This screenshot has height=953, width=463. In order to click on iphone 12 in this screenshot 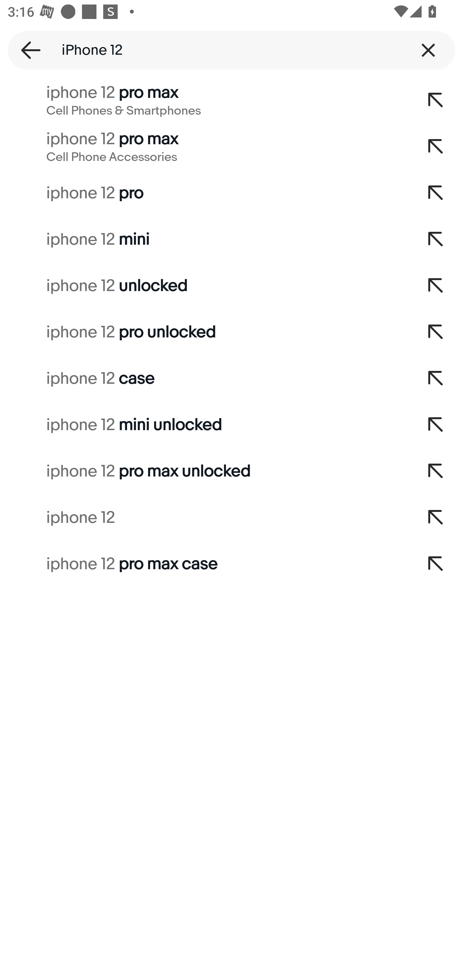, I will do `click(204, 518)`.